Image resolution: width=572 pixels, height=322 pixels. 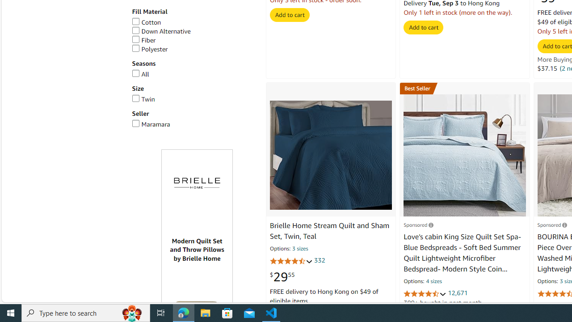 I want to click on Brielle Home Stream Quilt and Sham Set, Twin, Teal, so click(x=329, y=231).